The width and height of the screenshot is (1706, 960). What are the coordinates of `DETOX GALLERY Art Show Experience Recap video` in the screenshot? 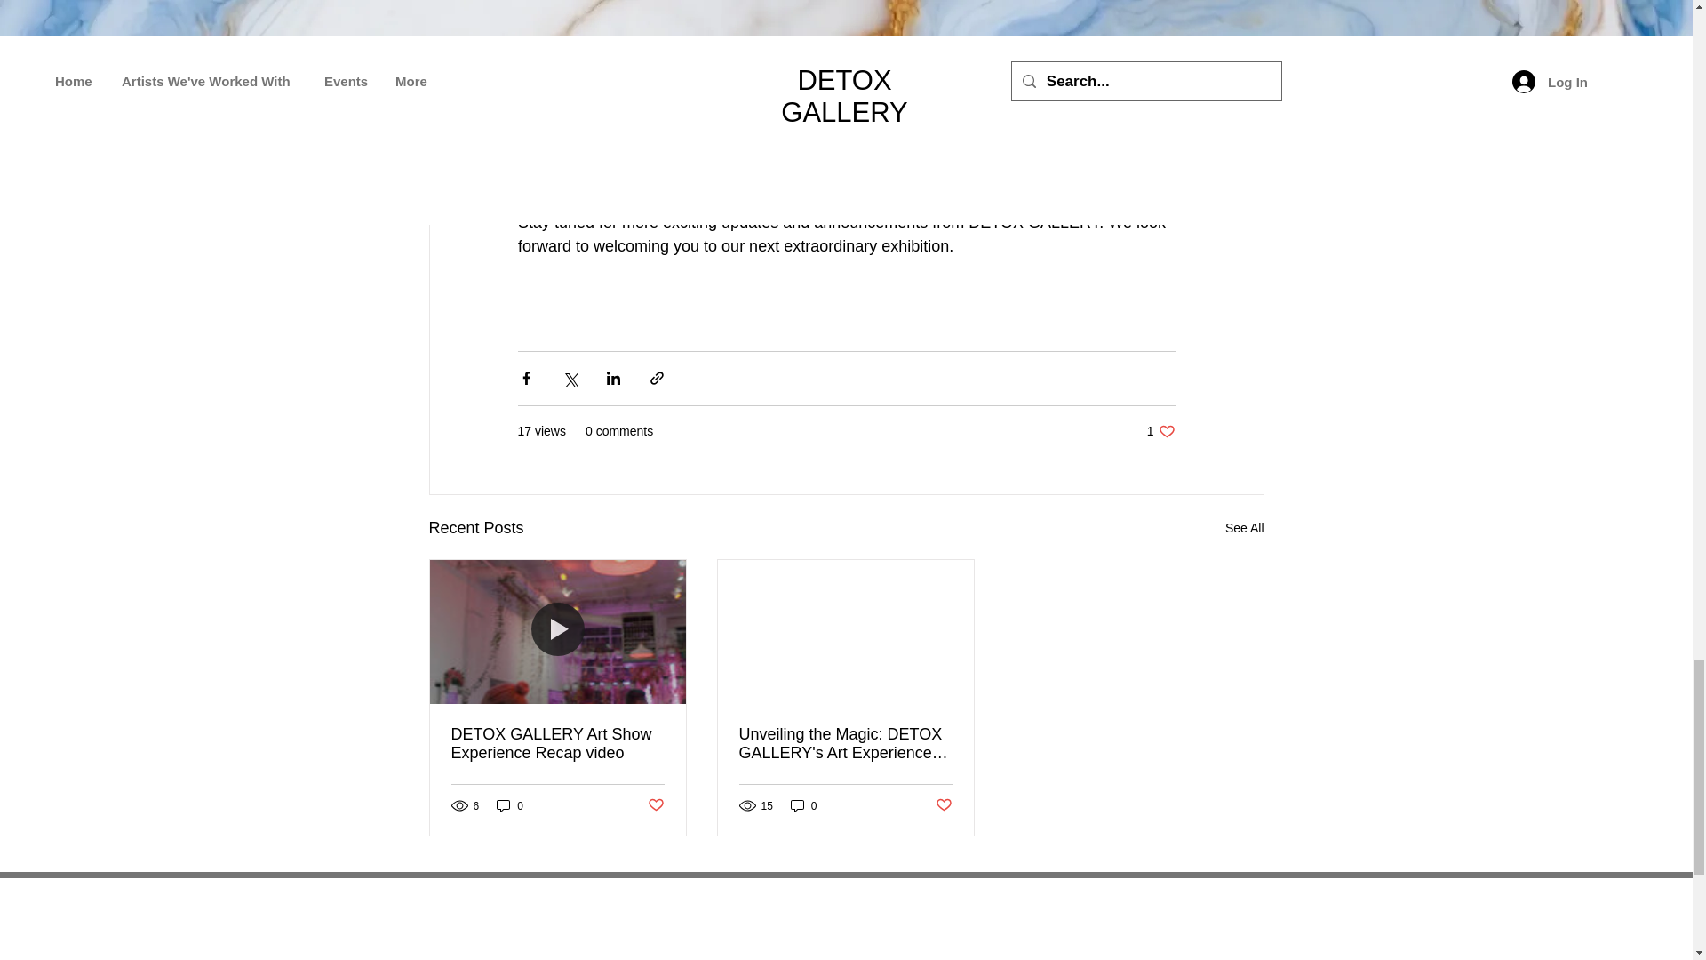 It's located at (1244, 528).